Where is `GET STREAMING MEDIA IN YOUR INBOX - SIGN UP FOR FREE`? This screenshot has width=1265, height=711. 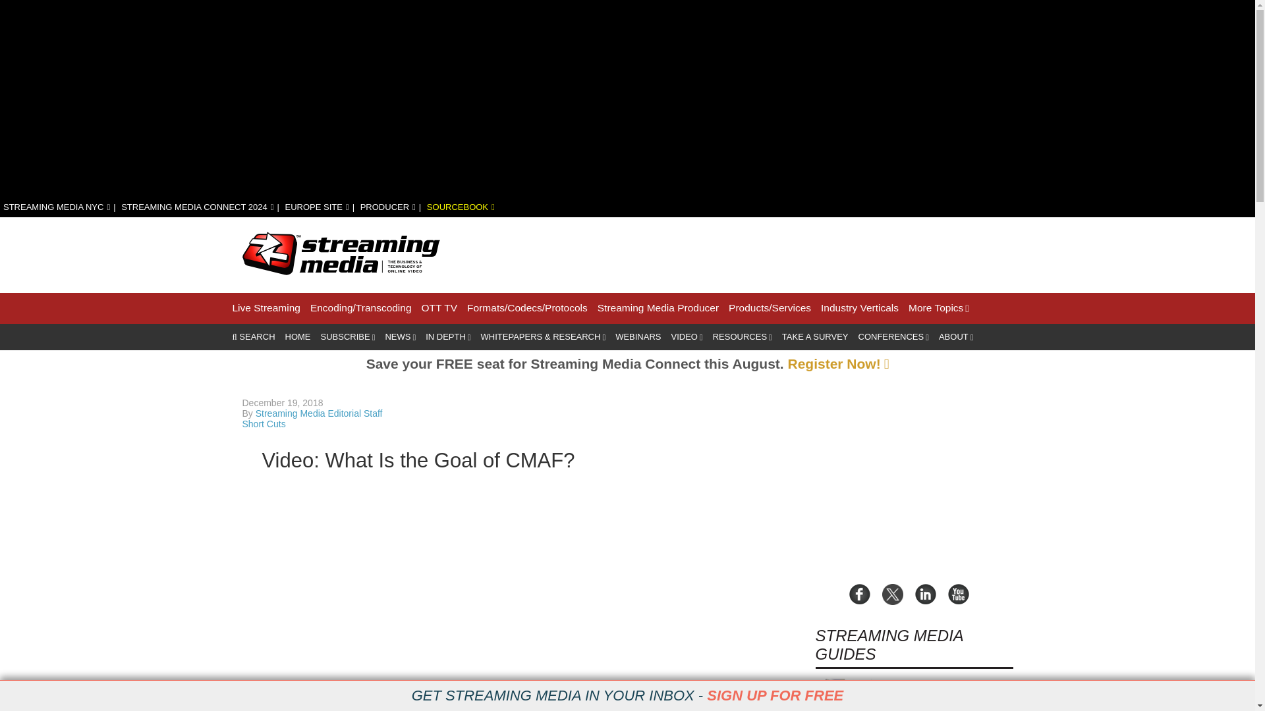 GET STREAMING MEDIA IN YOUR INBOX - SIGN UP FOR FREE is located at coordinates (627, 696).